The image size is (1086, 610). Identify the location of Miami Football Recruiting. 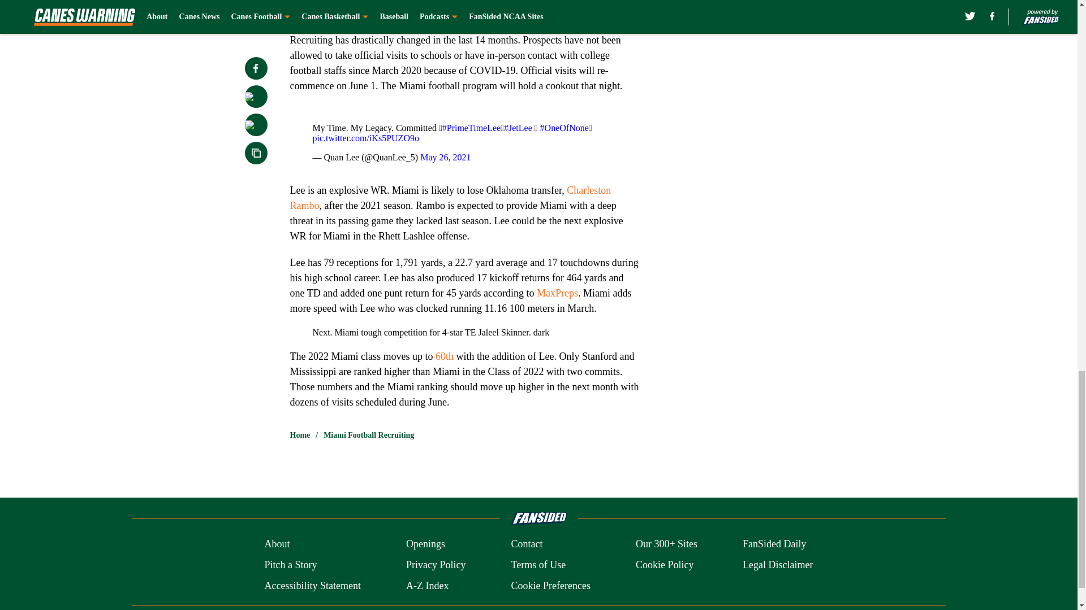
(369, 435).